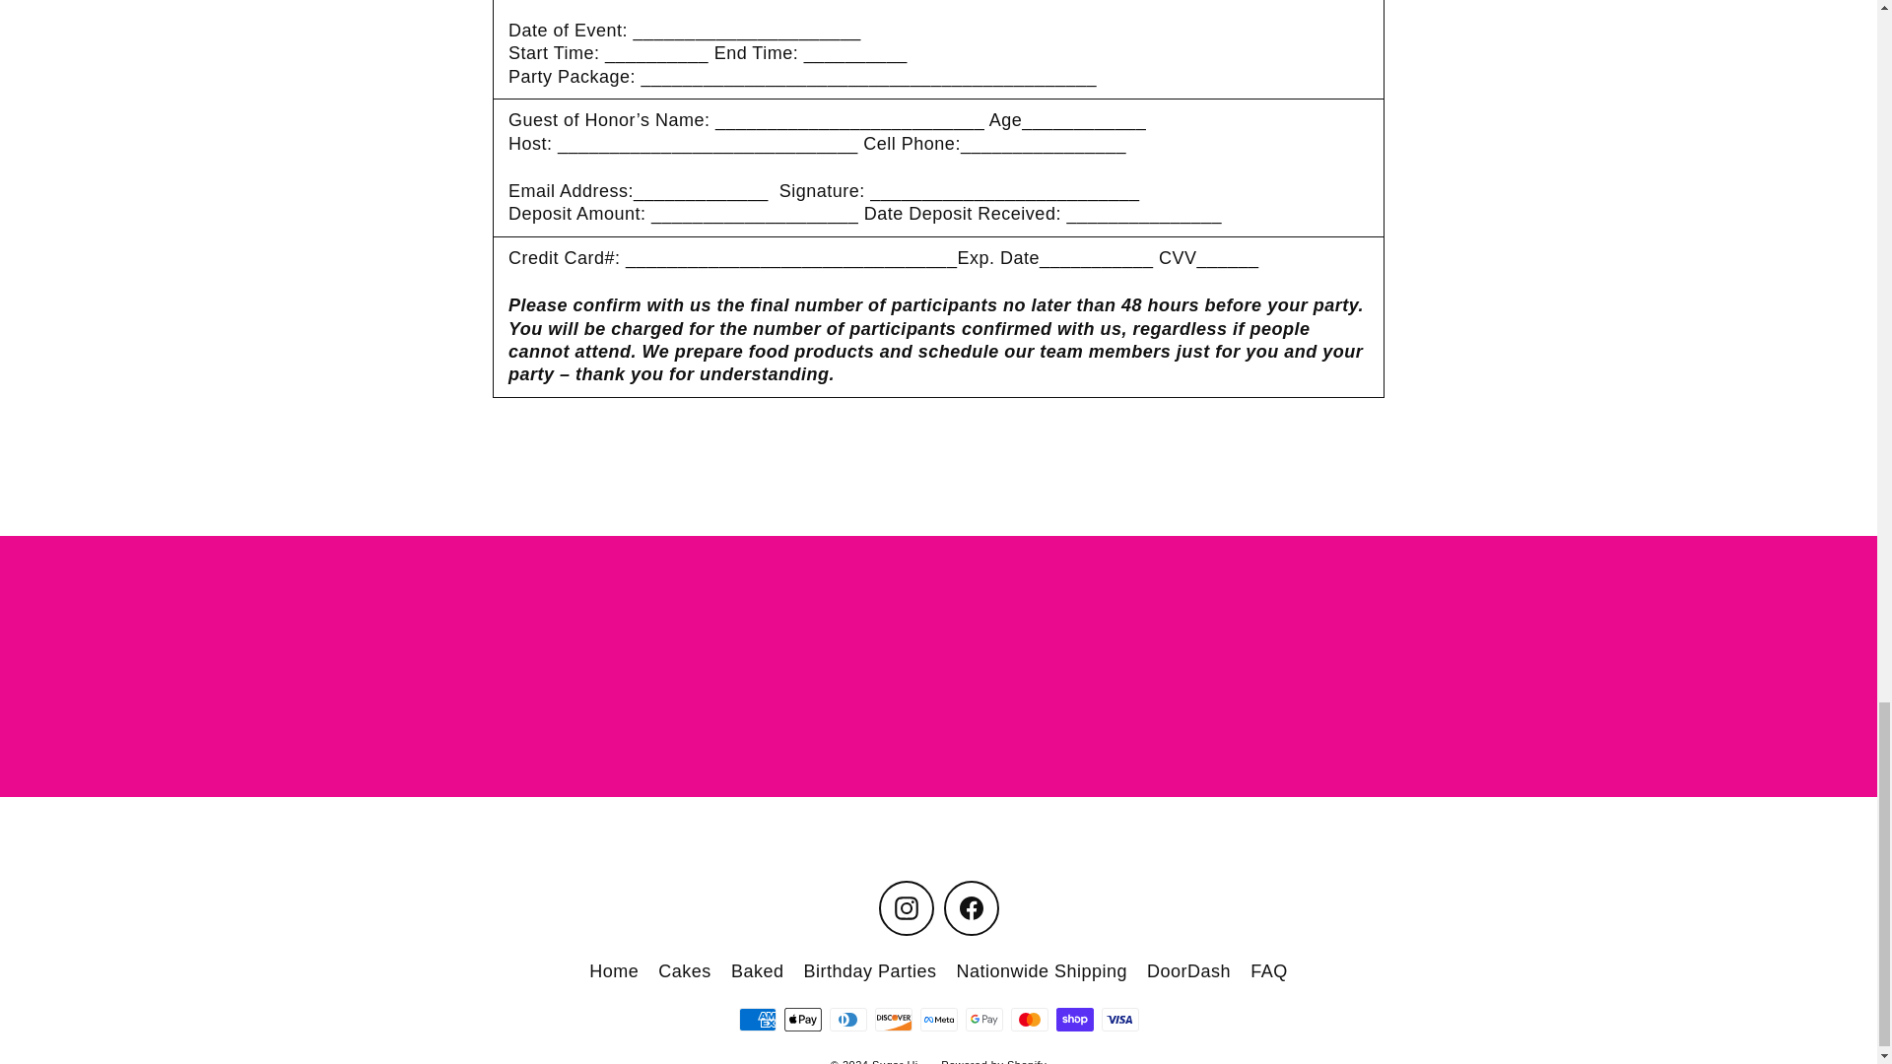 This screenshot has height=1064, width=1892. What do you see at coordinates (847, 1019) in the screenshot?
I see `Diners Club` at bounding box center [847, 1019].